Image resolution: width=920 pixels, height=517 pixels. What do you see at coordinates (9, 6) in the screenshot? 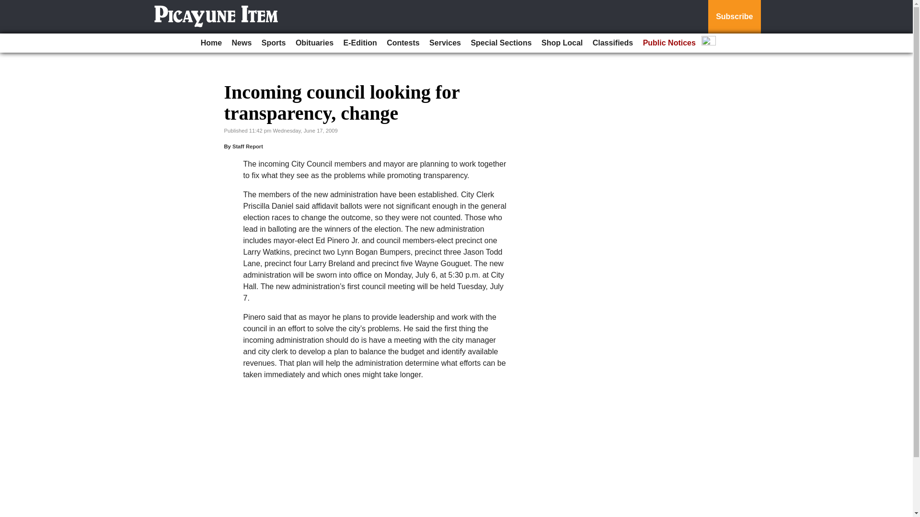
I see `Go` at bounding box center [9, 6].